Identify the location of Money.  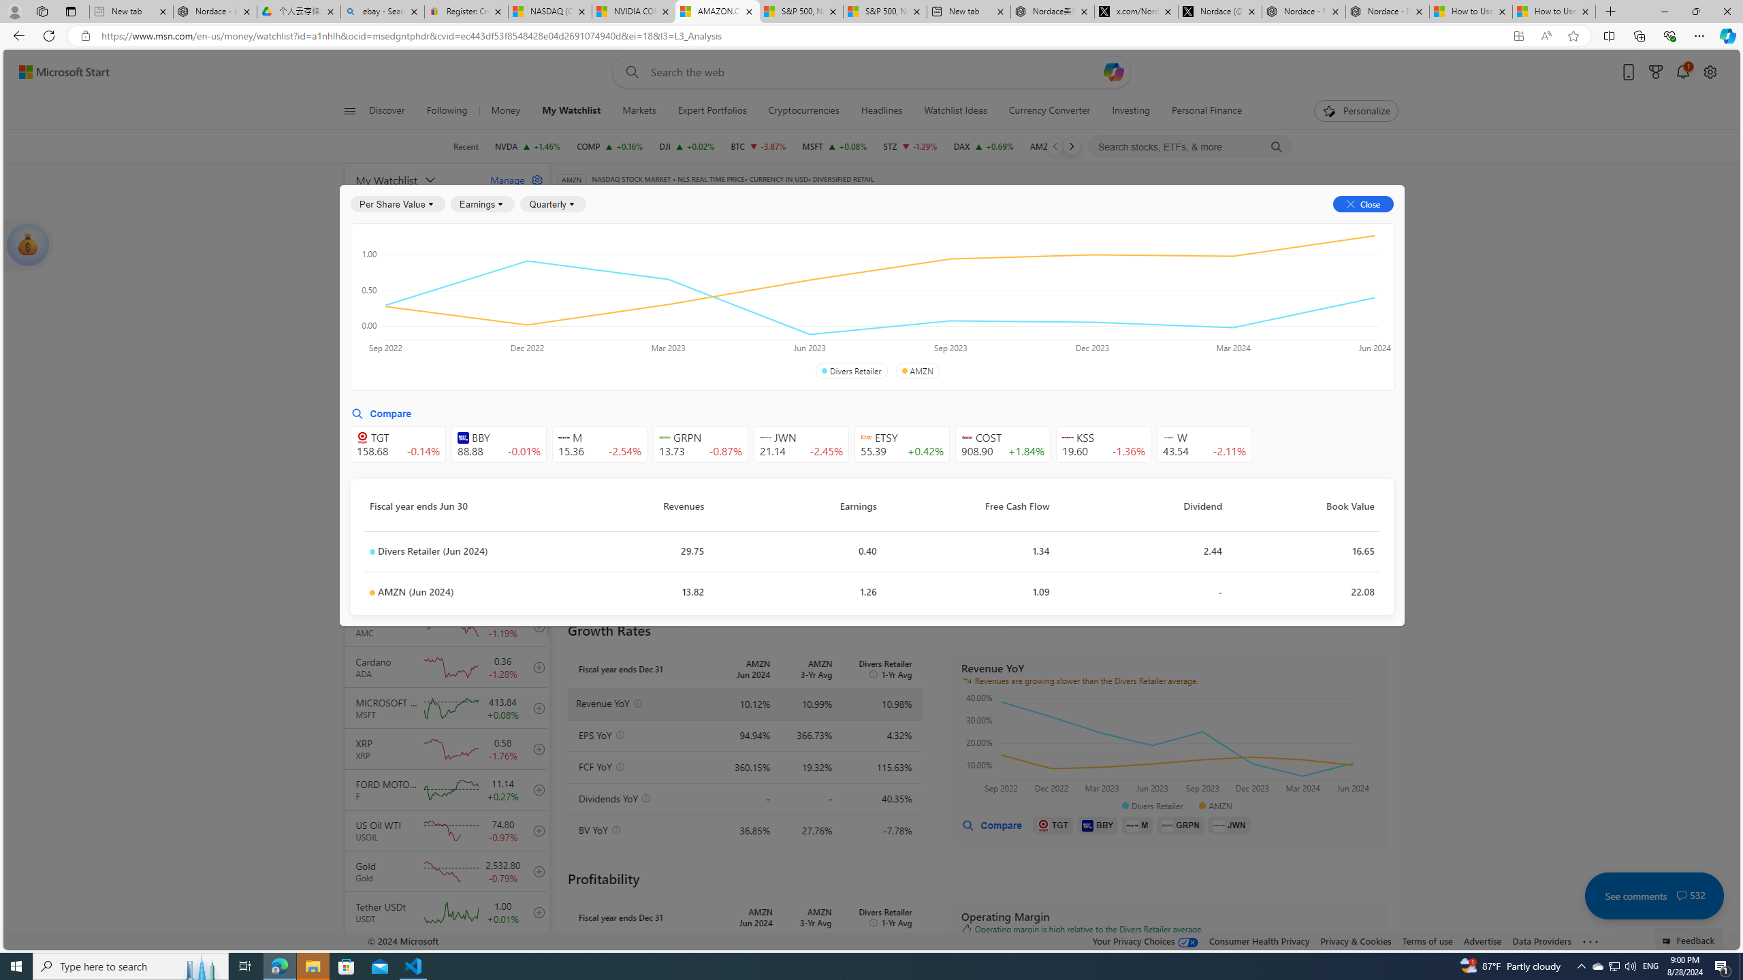
(506, 111).